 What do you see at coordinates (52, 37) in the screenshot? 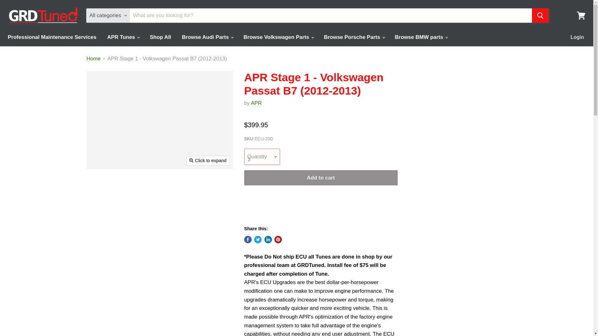
I see `Professional Maintenance Services` at bounding box center [52, 37].